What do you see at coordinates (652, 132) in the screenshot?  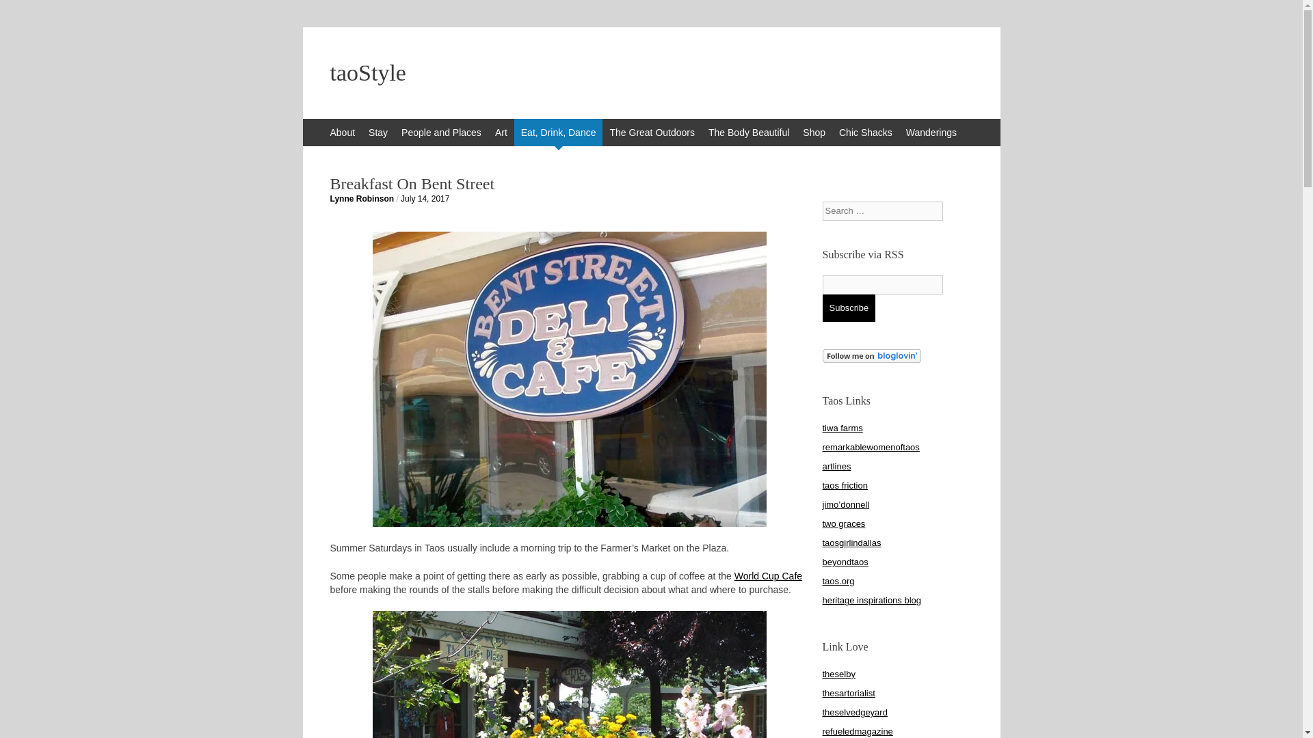 I see `The Great Outdoors` at bounding box center [652, 132].